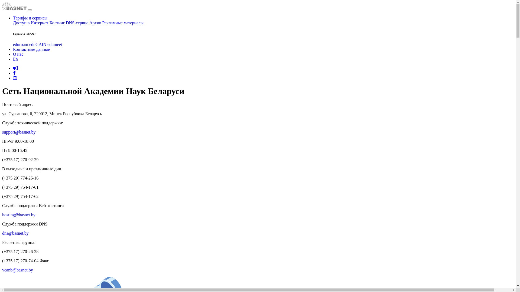 Image resolution: width=520 pixels, height=292 pixels. What do you see at coordinates (15, 59) in the screenshot?
I see `En` at bounding box center [15, 59].